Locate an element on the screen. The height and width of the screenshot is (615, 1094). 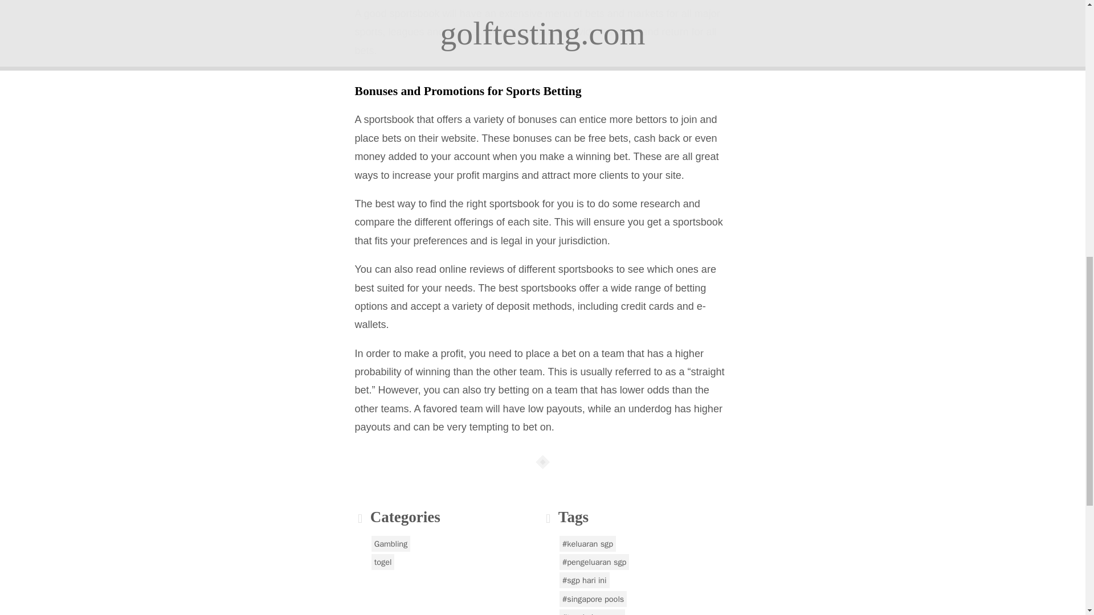
singapore pools is located at coordinates (593, 598).